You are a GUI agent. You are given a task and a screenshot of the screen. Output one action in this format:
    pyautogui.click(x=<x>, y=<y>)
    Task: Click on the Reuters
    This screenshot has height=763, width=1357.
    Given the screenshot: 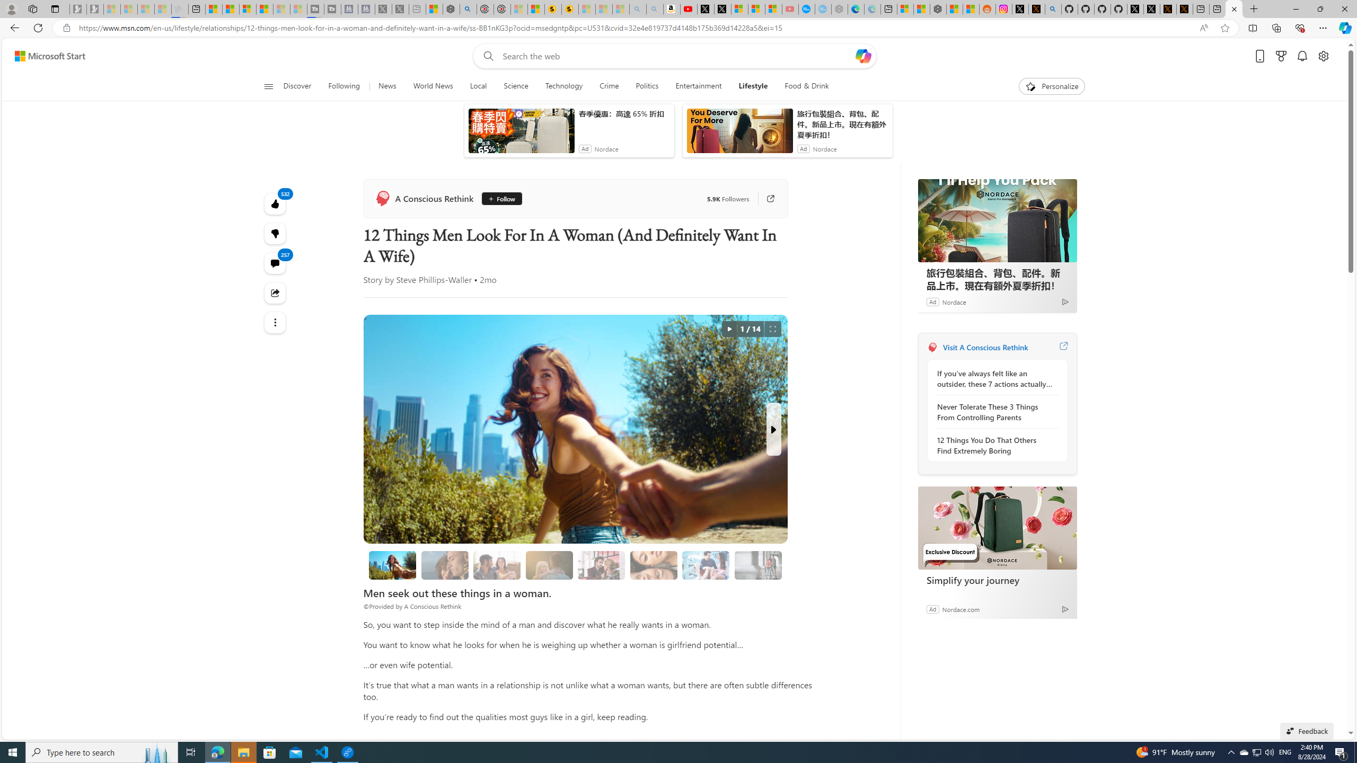 What is the action you would take?
    pyautogui.click(x=279, y=396)
    